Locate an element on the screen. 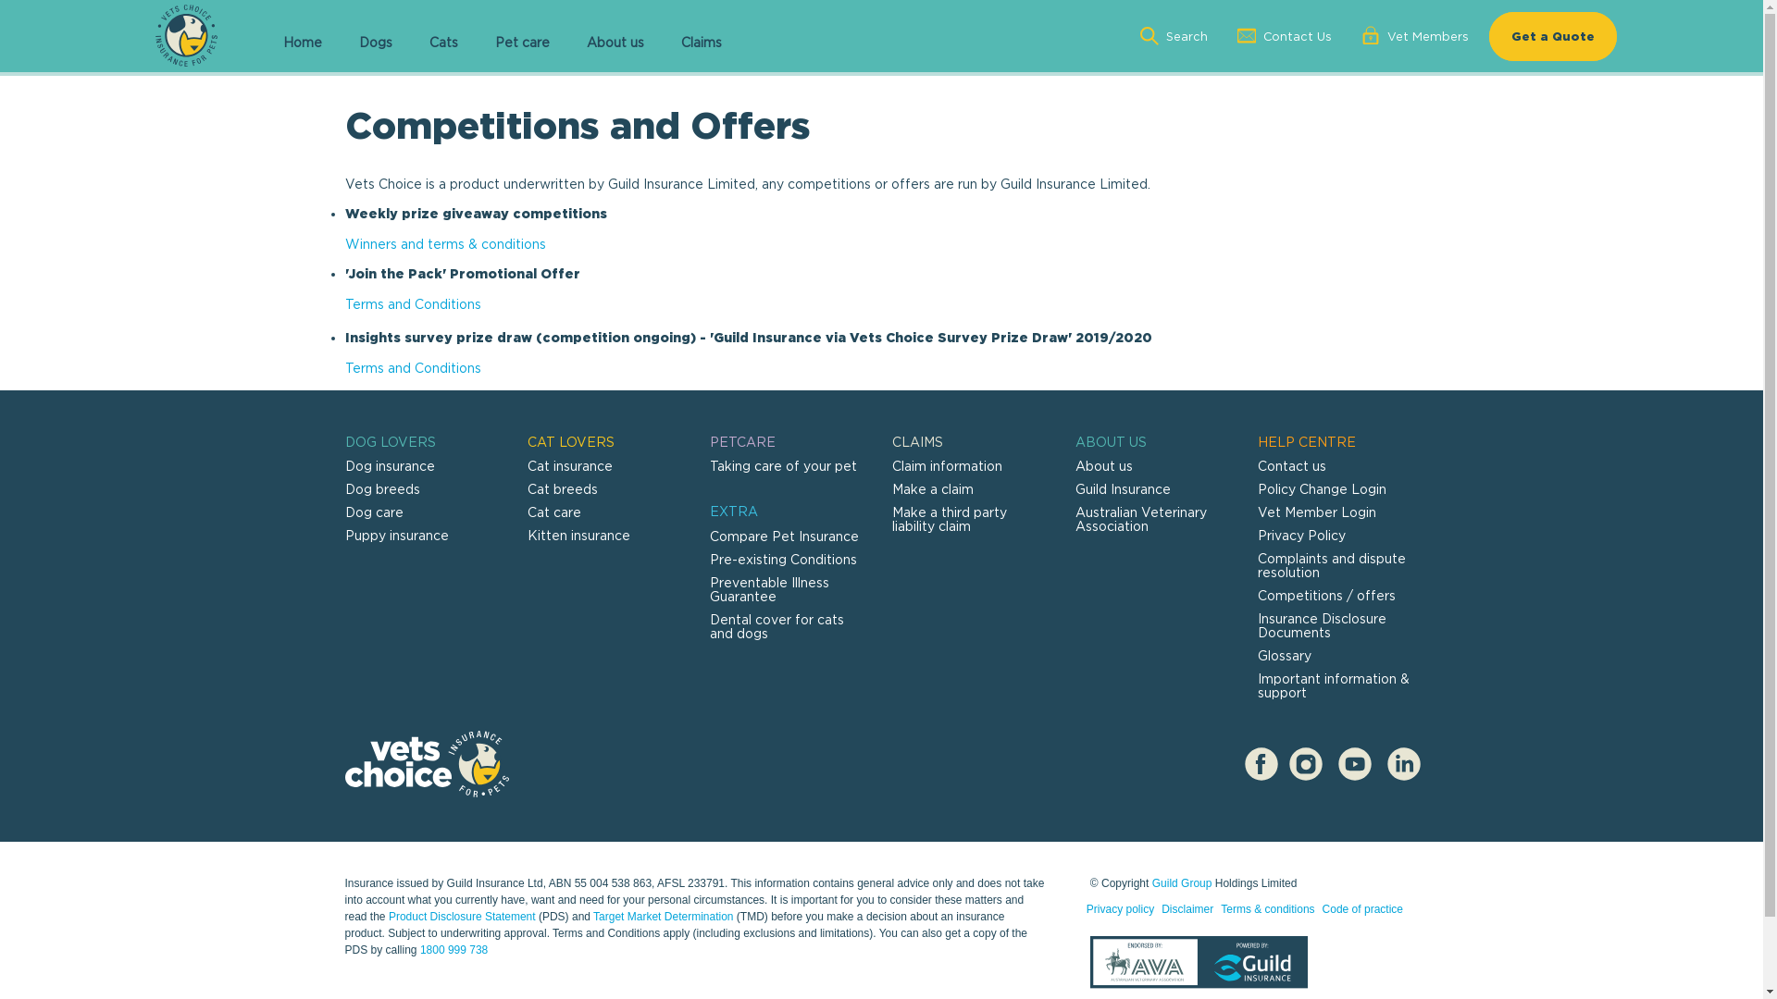 This screenshot has height=999, width=1777. Terms and Conditions is located at coordinates (413, 303).